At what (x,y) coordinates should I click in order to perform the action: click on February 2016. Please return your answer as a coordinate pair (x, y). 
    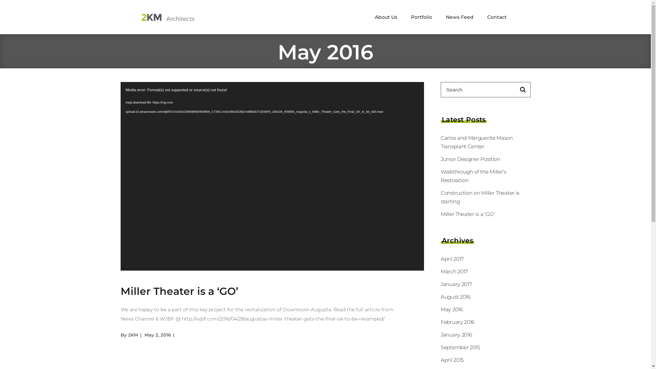
    Looking at the image, I should click on (458, 322).